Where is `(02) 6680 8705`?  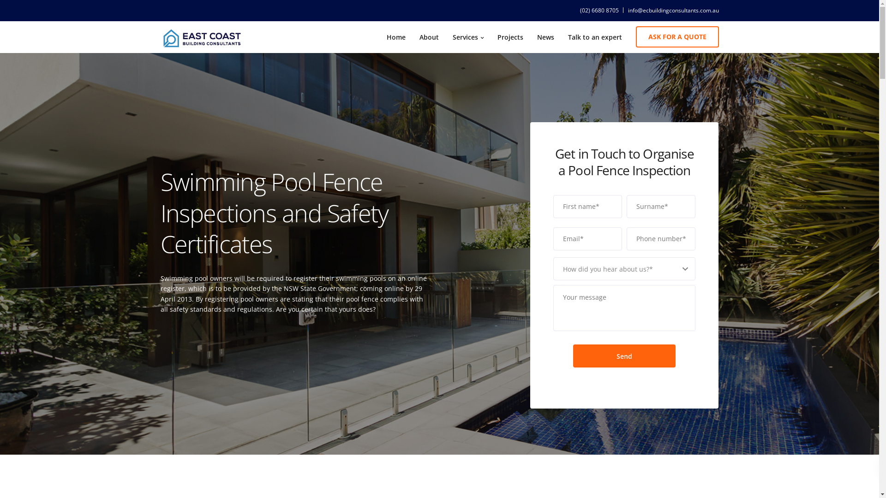
(02) 6680 8705 is located at coordinates (601, 10).